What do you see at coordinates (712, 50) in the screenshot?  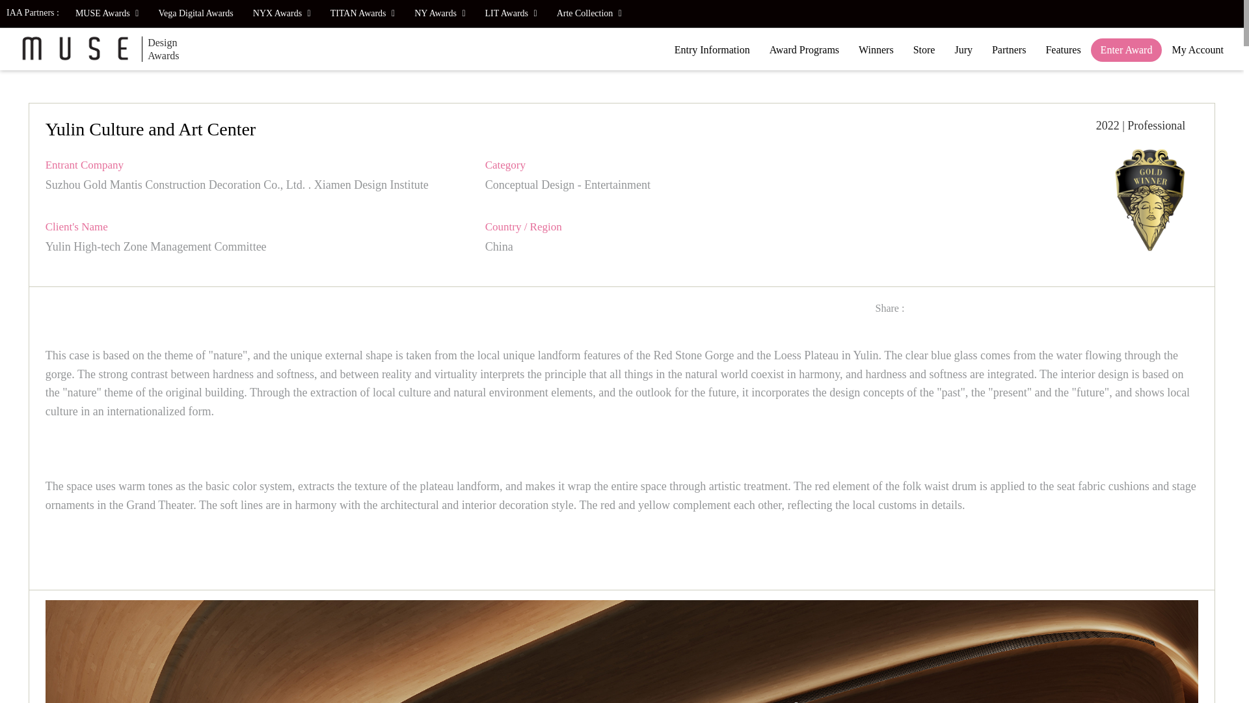 I see `Entry Information` at bounding box center [712, 50].